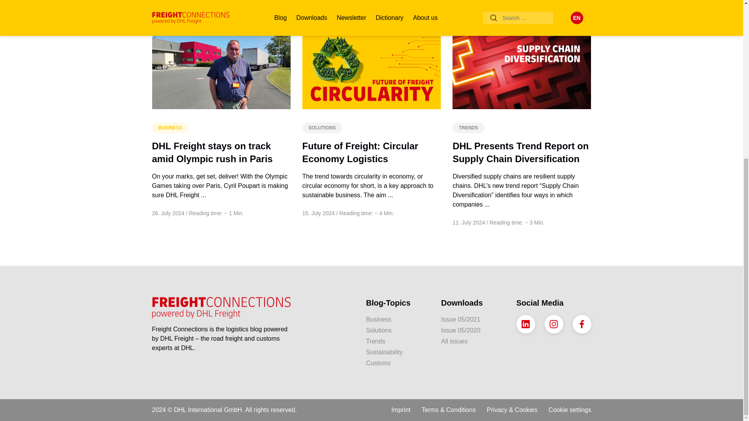 The image size is (749, 421). Describe the element at coordinates (398, 319) in the screenshot. I see `Business` at that location.